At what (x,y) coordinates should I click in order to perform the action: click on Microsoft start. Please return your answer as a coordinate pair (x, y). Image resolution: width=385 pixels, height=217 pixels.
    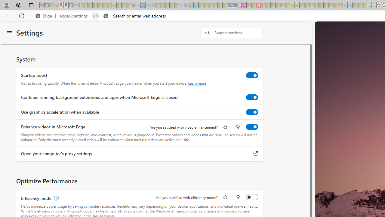
    Looking at the image, I should click on (357, 31).